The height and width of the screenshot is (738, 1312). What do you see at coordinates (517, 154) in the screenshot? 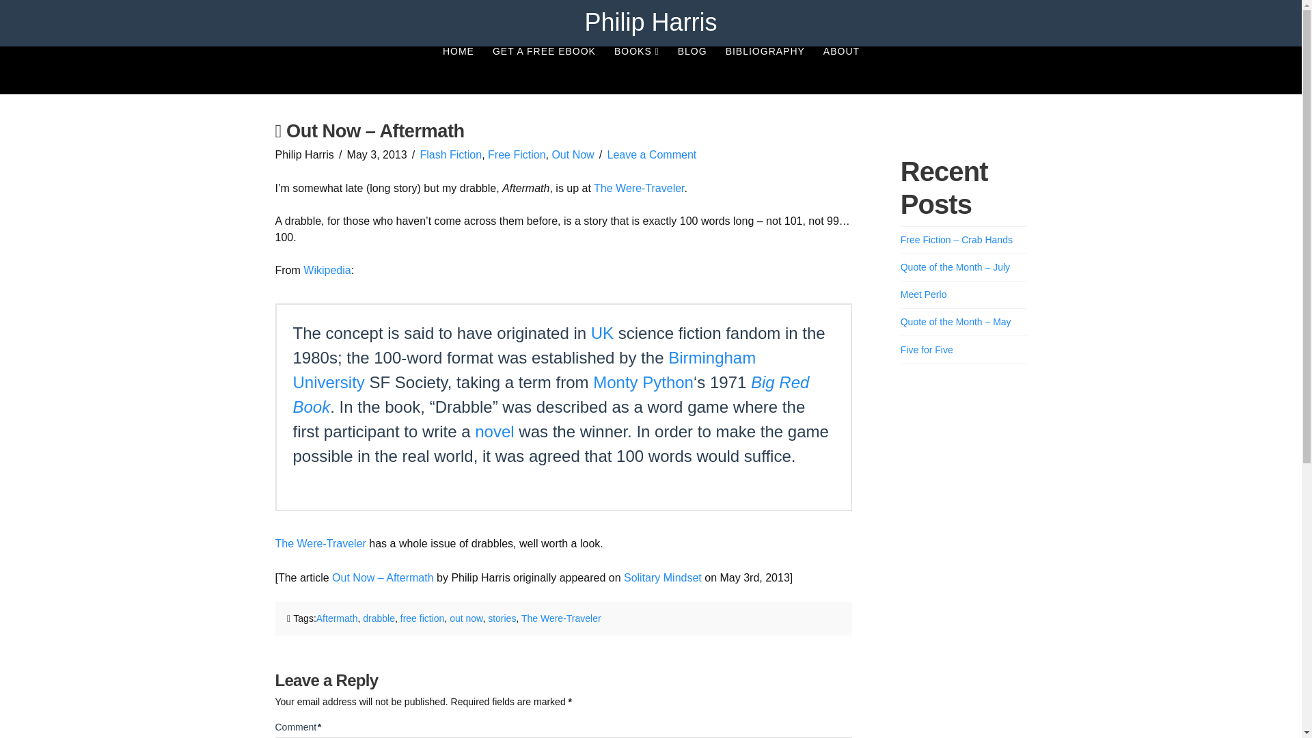
I see `Free Fiction` at bounding box center [517, 154].